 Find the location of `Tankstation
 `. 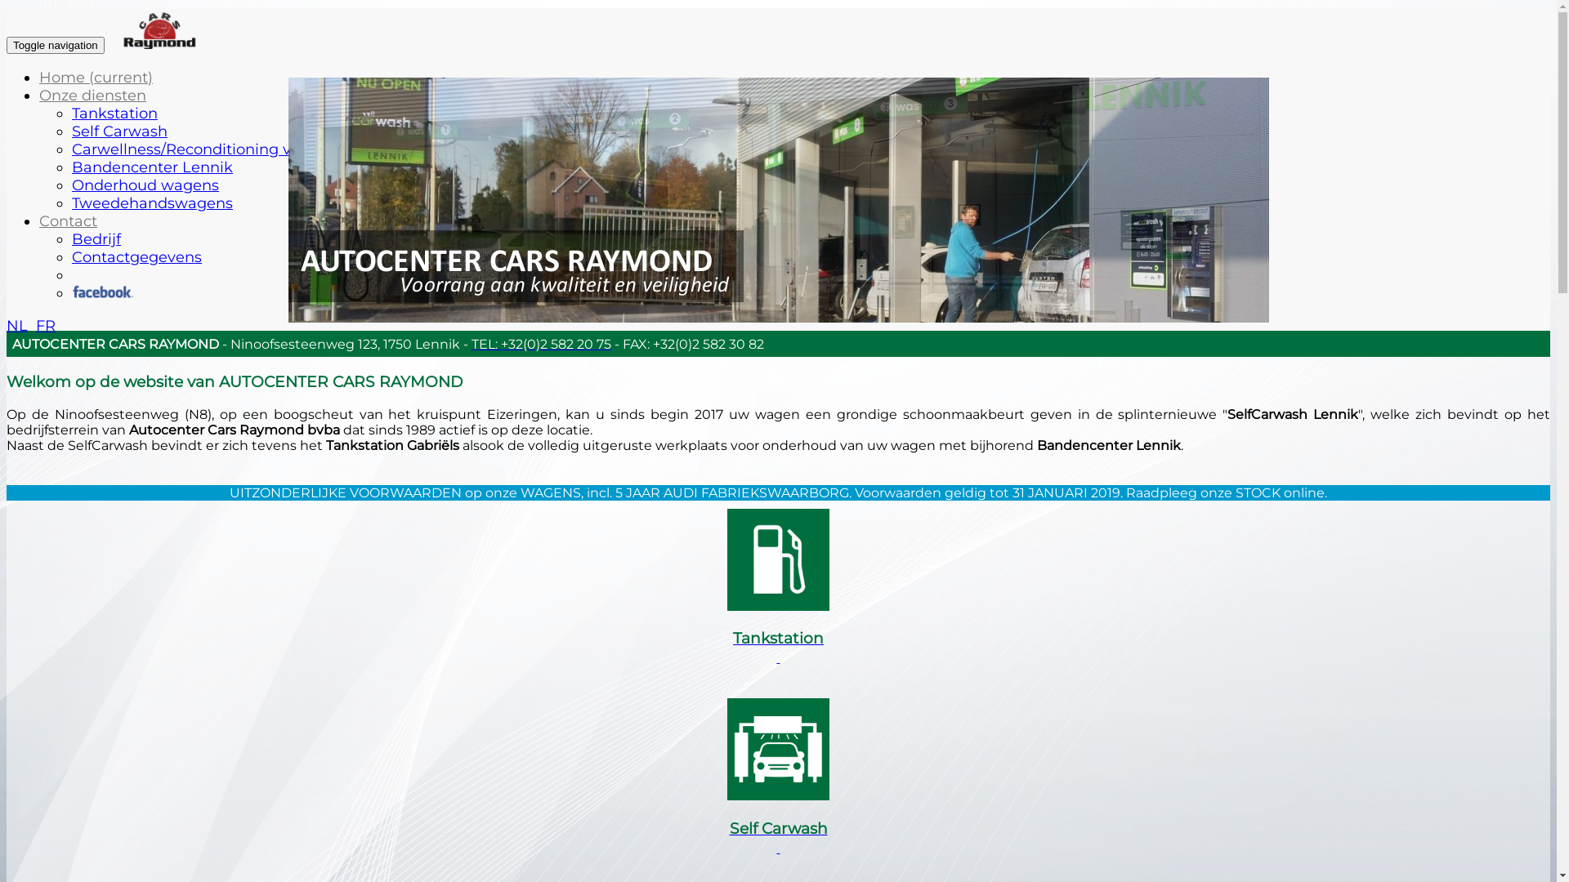

Tankstation
  is located at coordinates (778, 588).